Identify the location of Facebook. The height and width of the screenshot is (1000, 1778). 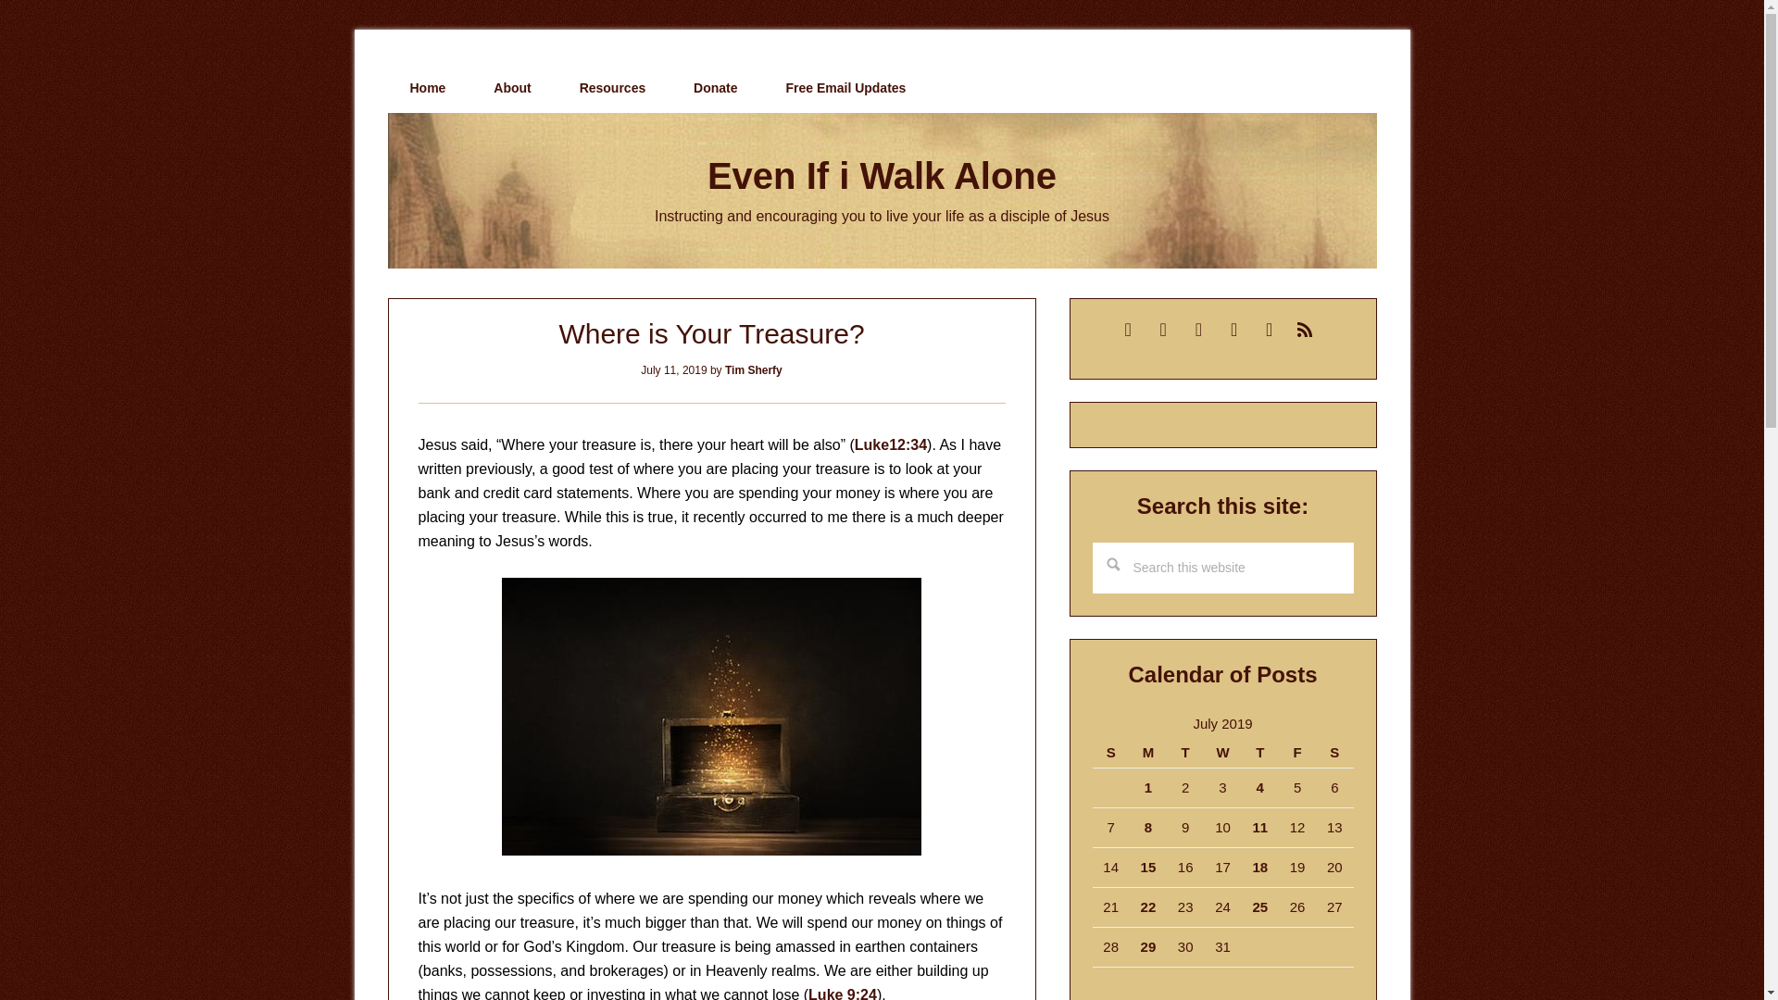
(1233, 328).